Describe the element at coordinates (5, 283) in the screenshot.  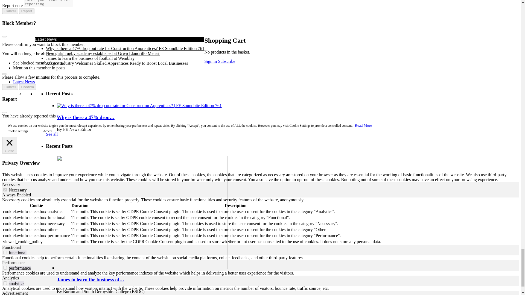
I see `on` at that location.